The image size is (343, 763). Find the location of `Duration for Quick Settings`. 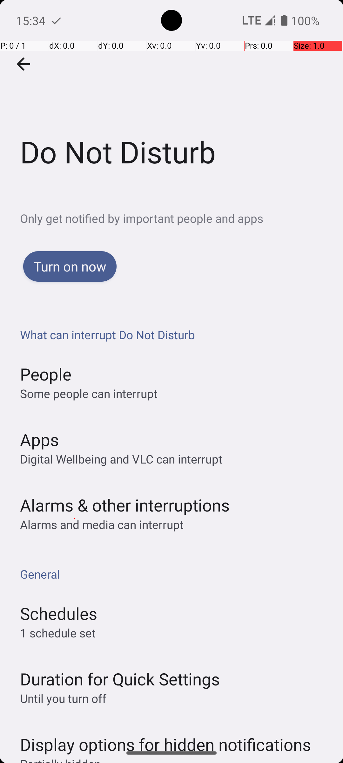

Duration for Quick Settings is located at coordinates (120, 679).